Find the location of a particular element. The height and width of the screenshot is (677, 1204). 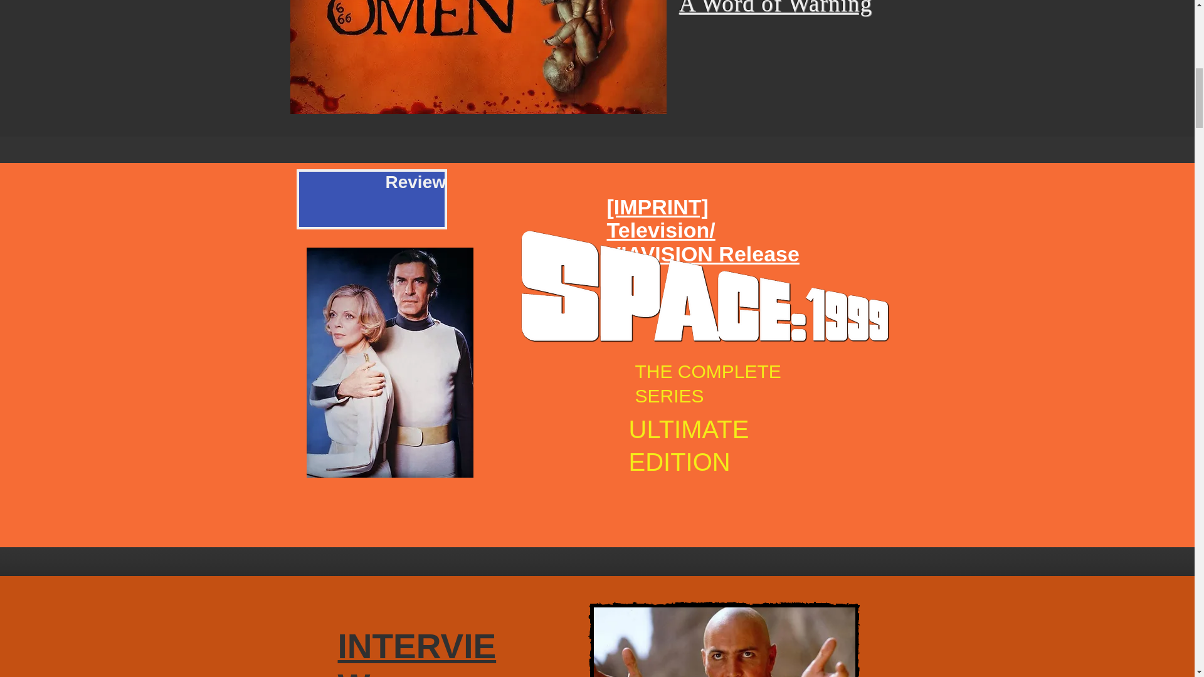

INTERVIEW is located at coordinates (416, 652).